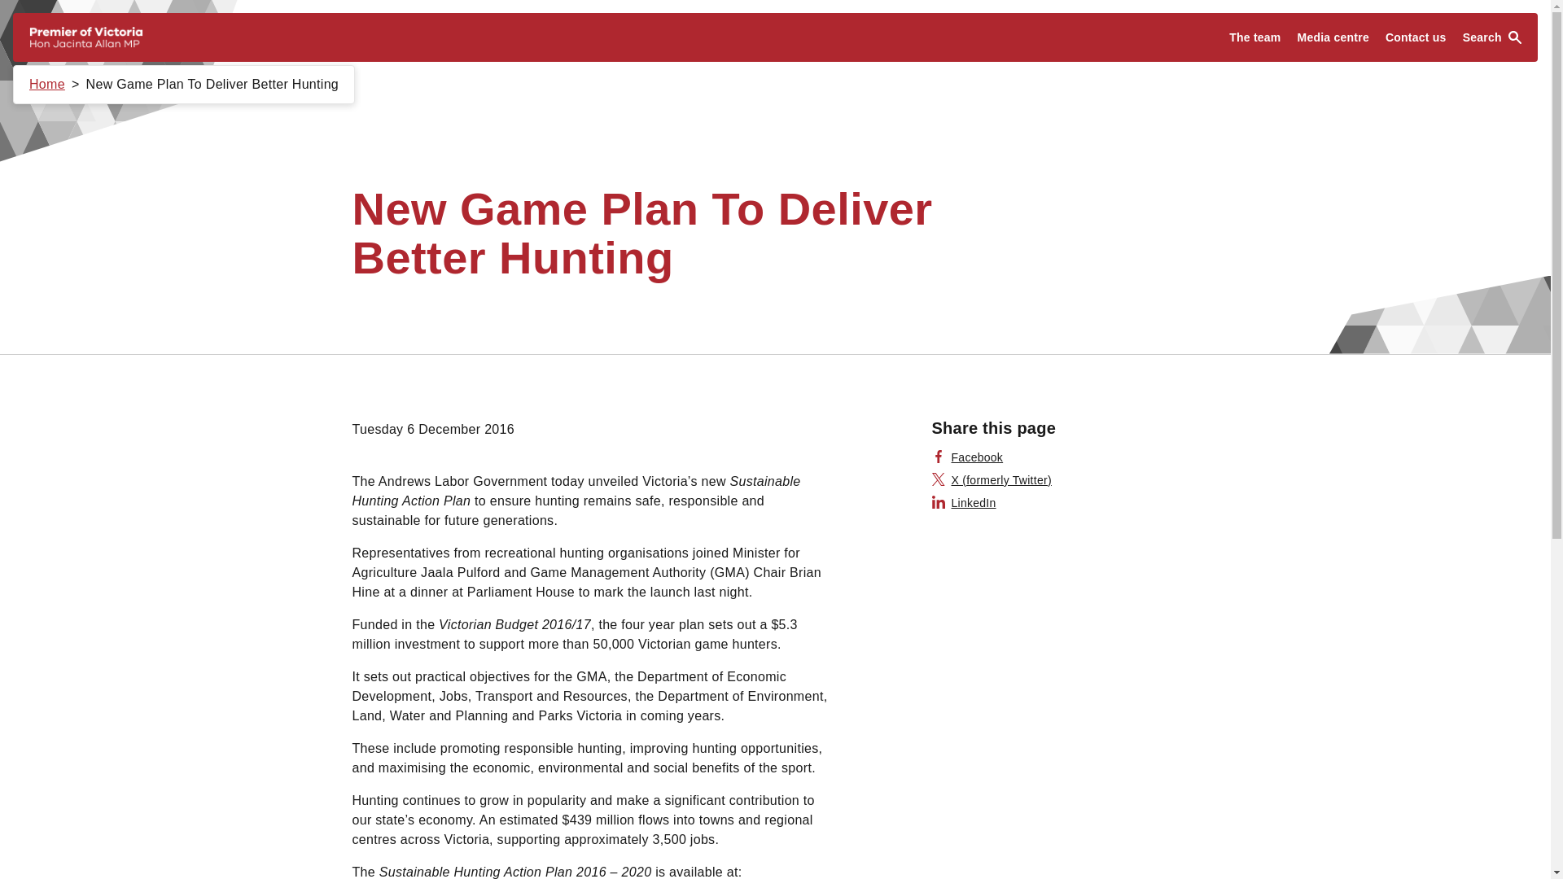  Describe the element at coordinates (47, 85) in the screenshot. I see `Home` at that location.